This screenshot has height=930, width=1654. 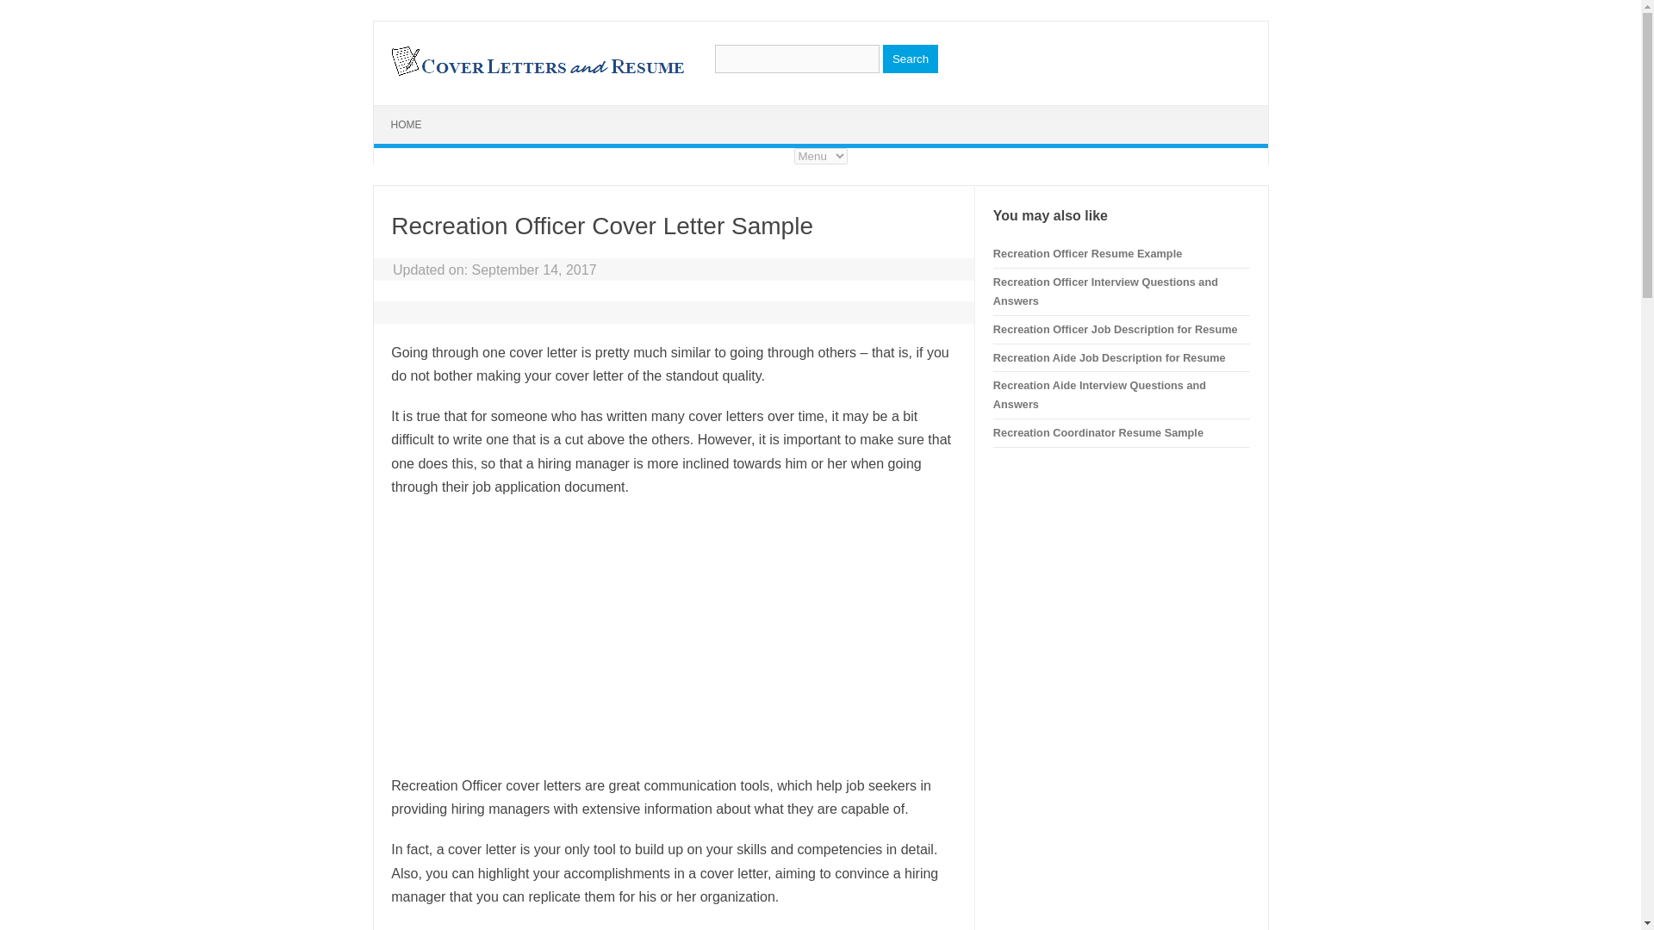 I want to click on Recreation Aide Job Description for Resume, so click(x=1110, y=358).